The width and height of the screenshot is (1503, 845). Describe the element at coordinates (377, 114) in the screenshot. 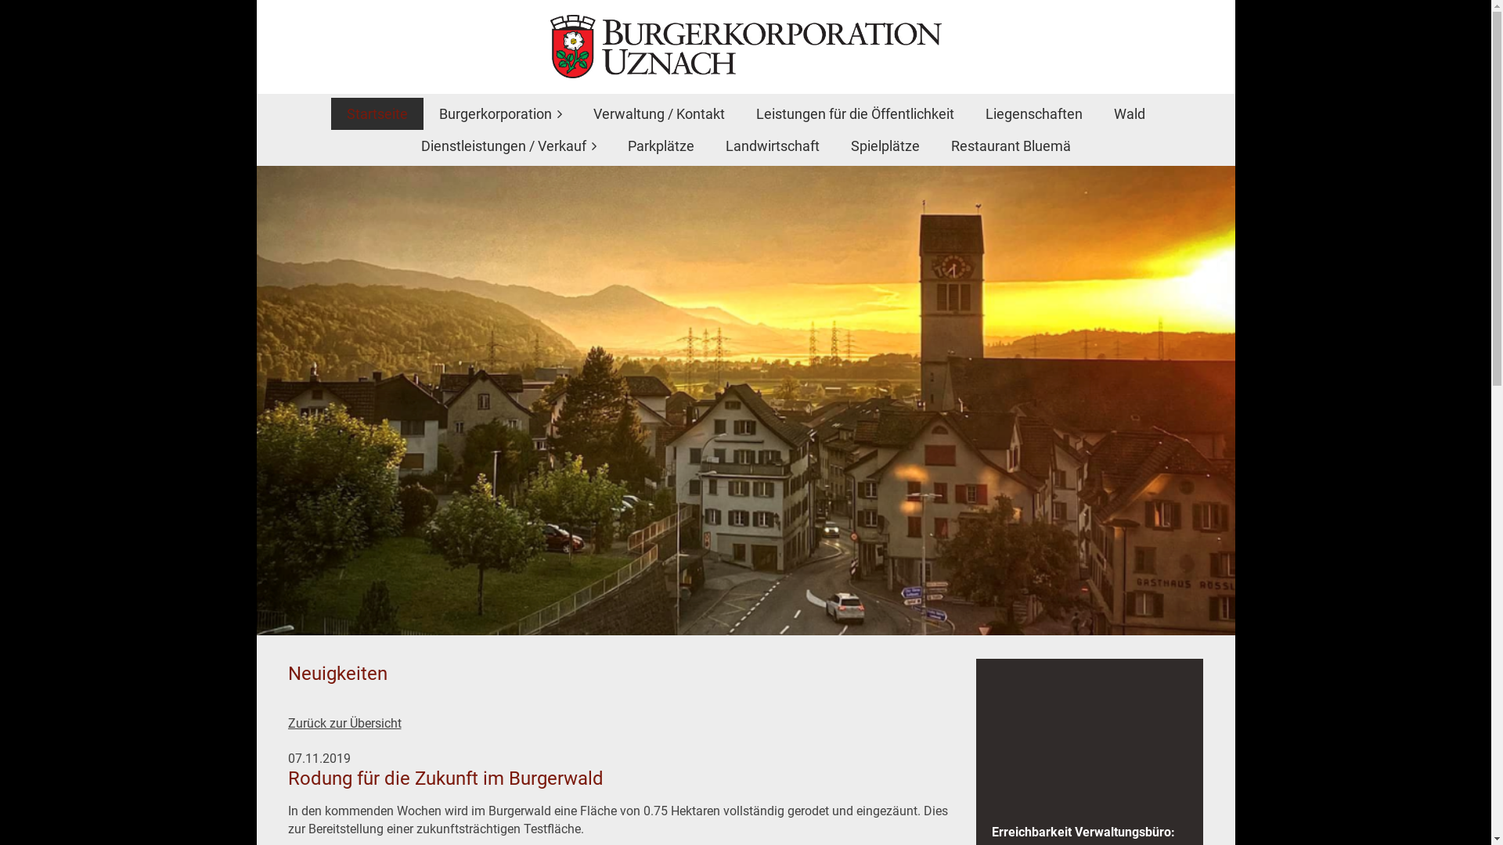

I see `Startseite` at that location.